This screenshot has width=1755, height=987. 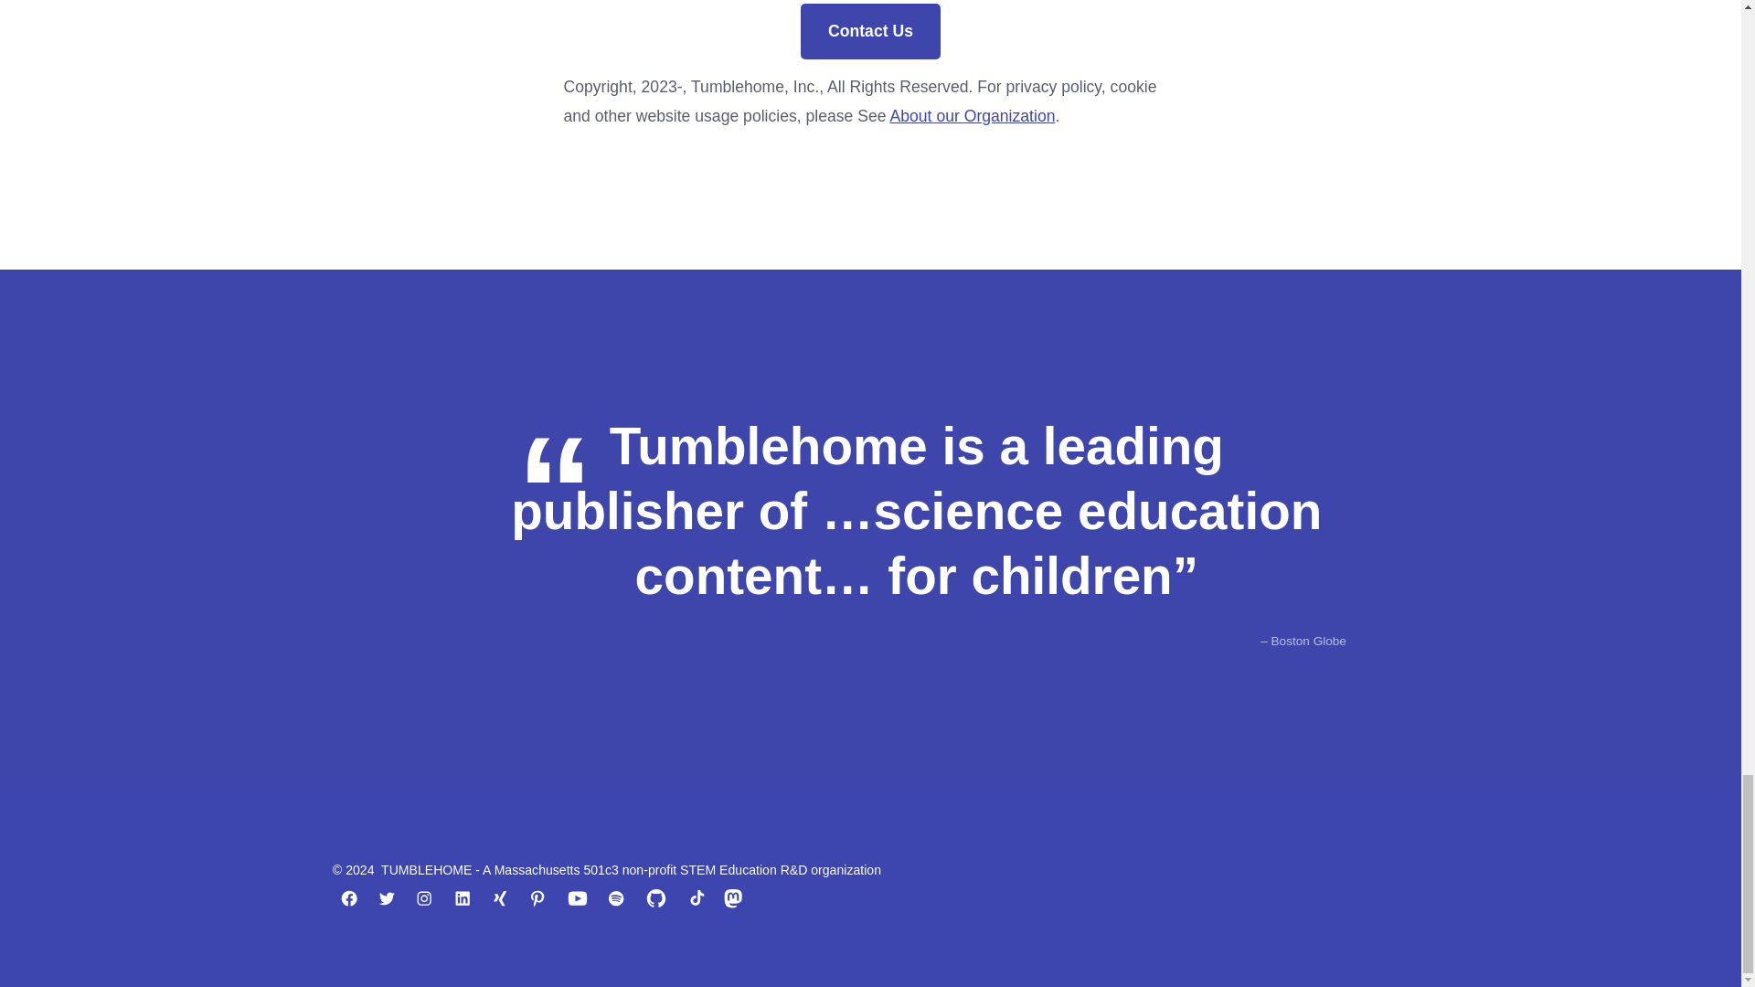 I want to click on Open Instagram in a new tab, so click(x=423, y=898).